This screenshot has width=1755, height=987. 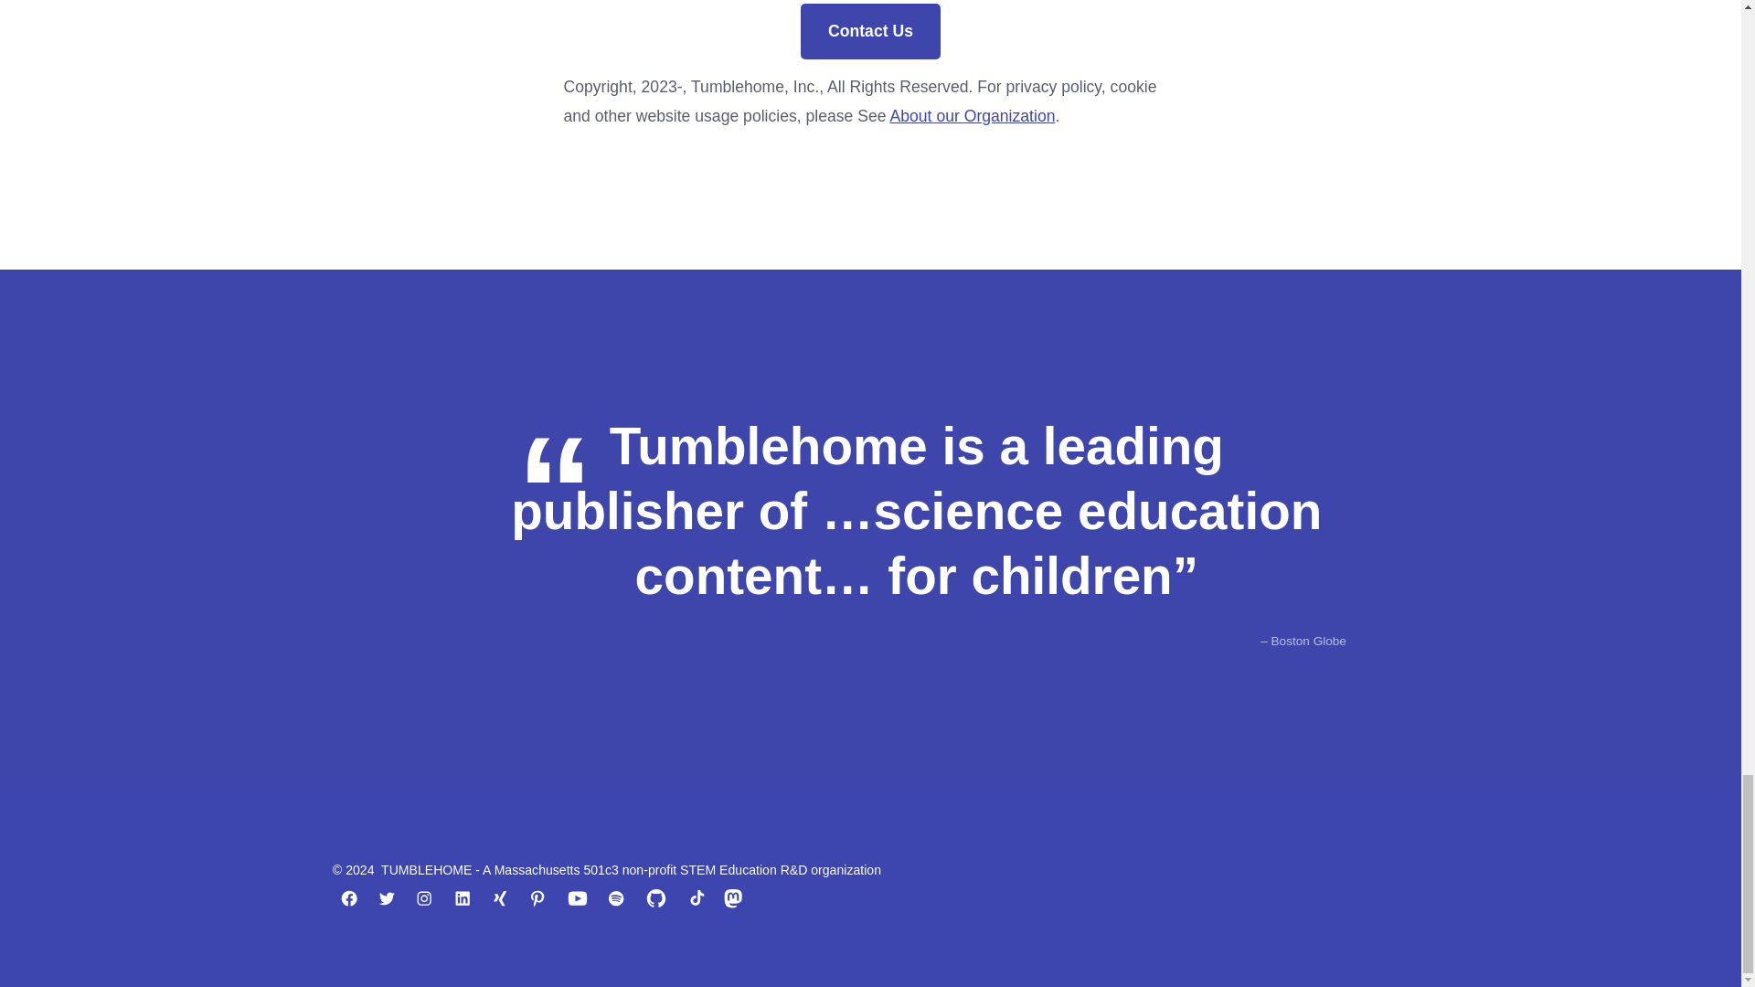 I want to click on Open Instagram in a new tab, so click(x=423, y=898).